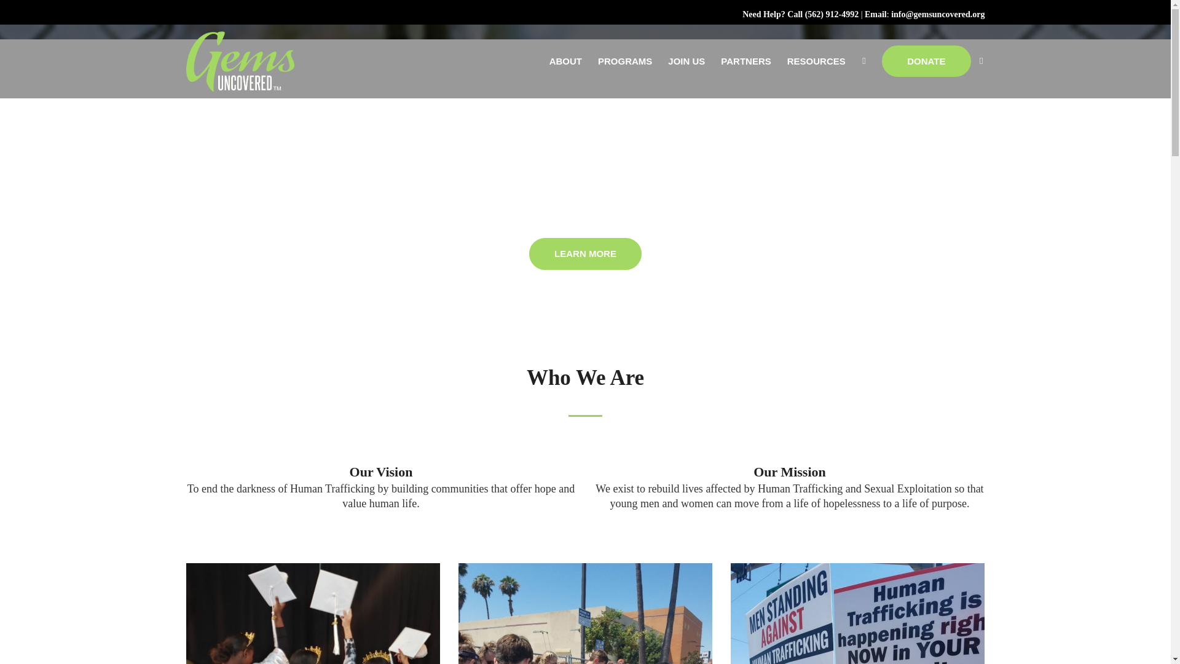  Describe the element at coordinates (624, 60) in the screenshot. I see `PROGRAMS` at that location.